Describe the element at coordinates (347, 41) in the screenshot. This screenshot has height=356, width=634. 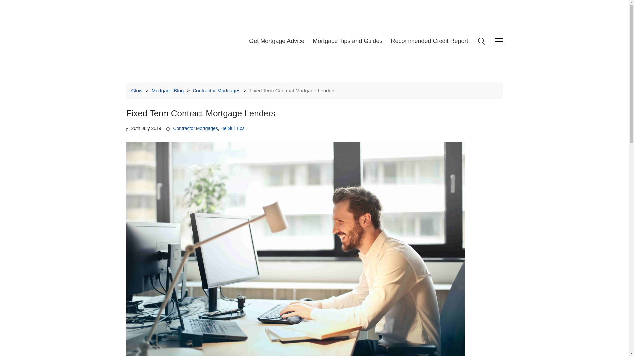
I see `Mortgage Tips and Guides` at that location.